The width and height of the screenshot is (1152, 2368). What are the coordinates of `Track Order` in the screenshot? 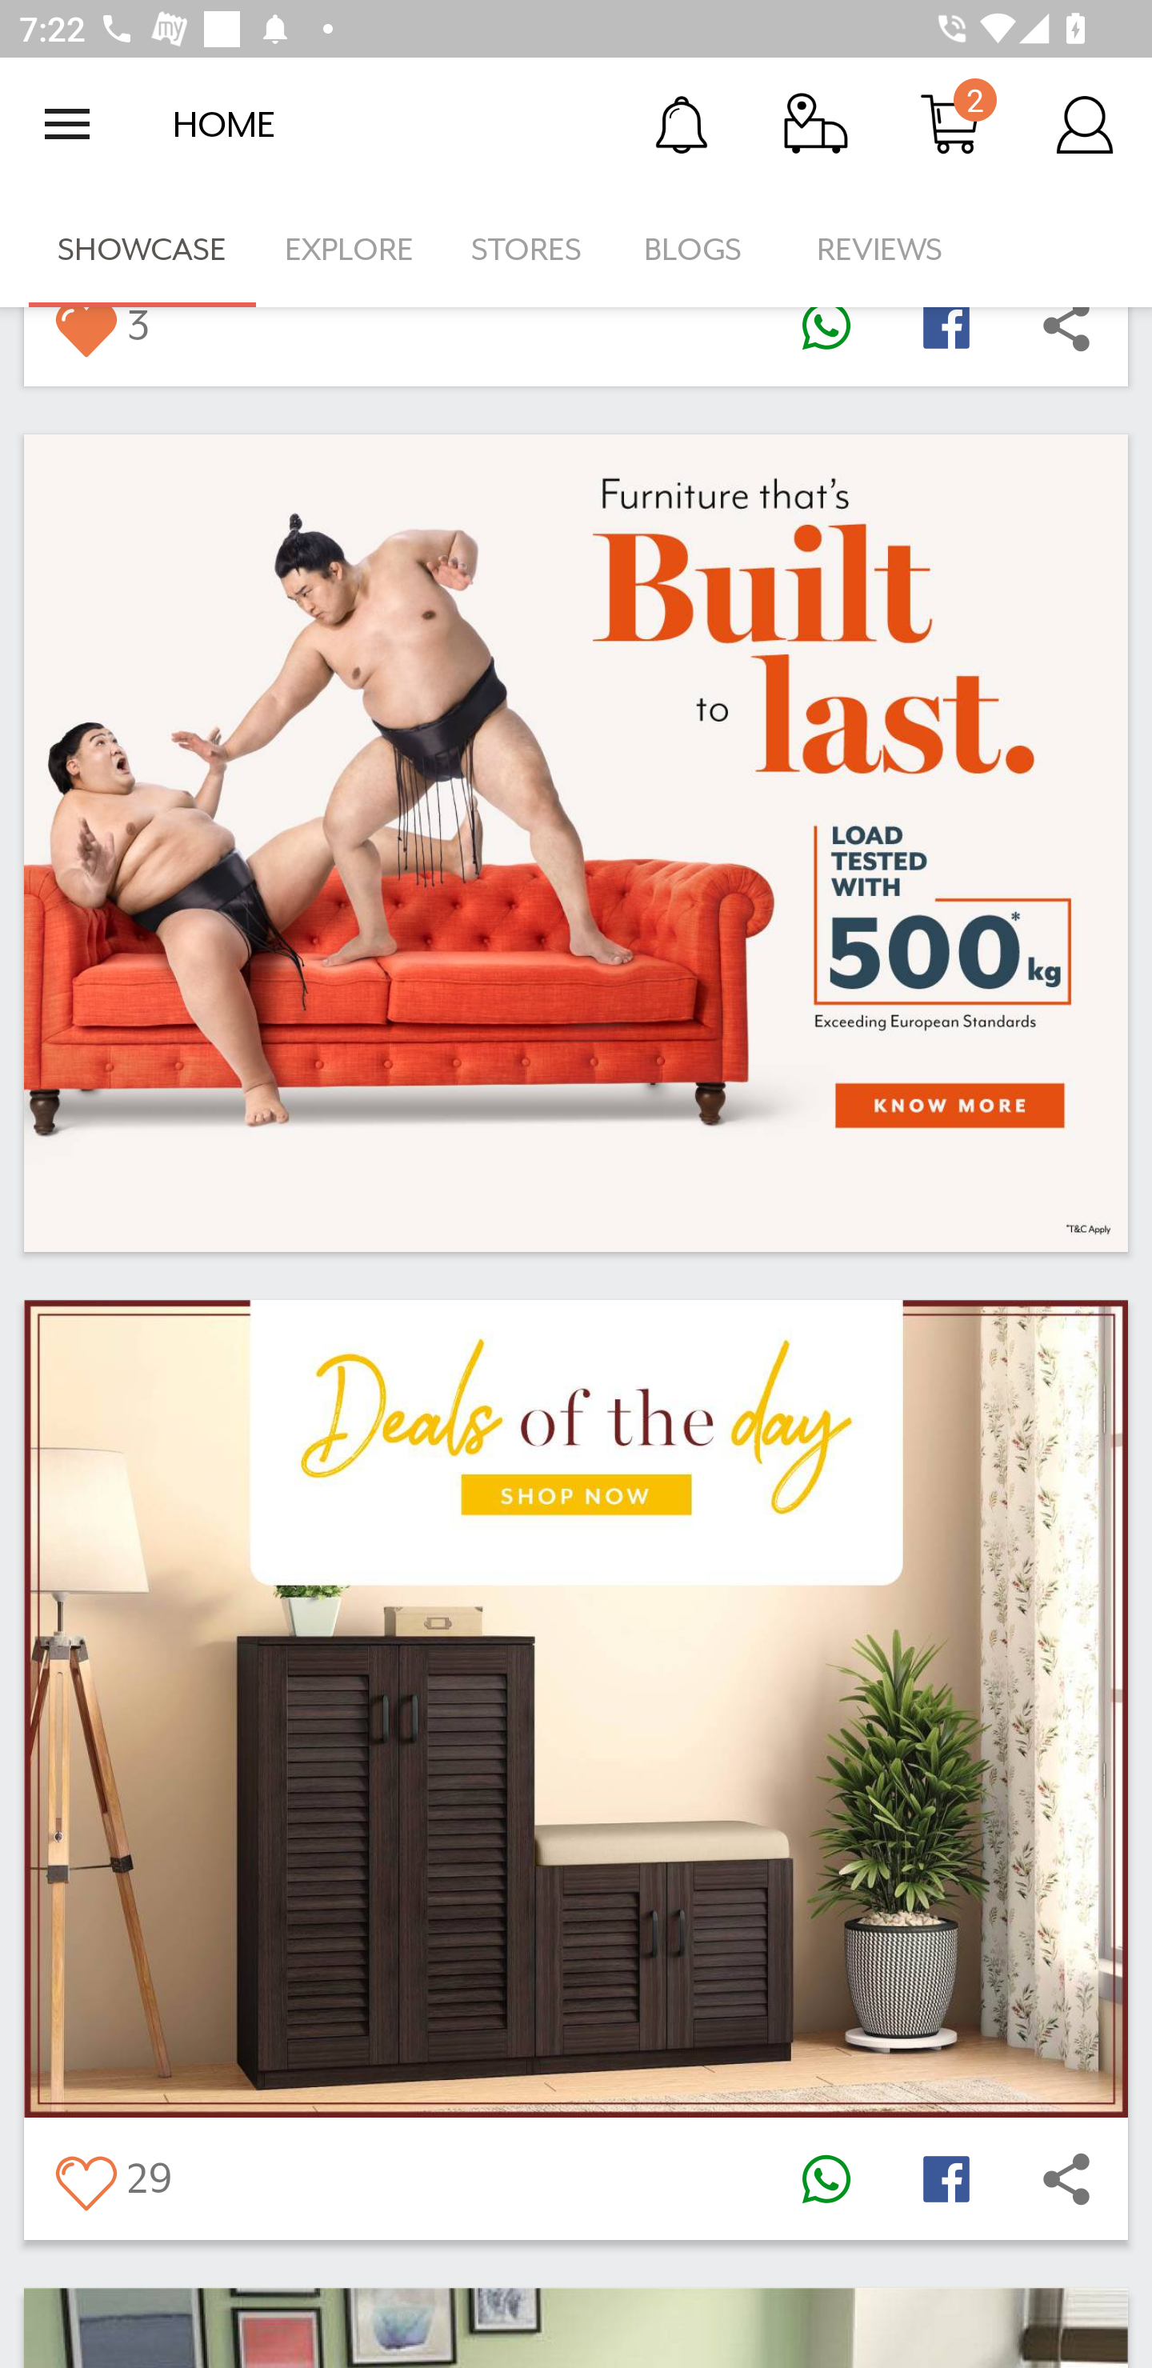 It's located at (816, 123).